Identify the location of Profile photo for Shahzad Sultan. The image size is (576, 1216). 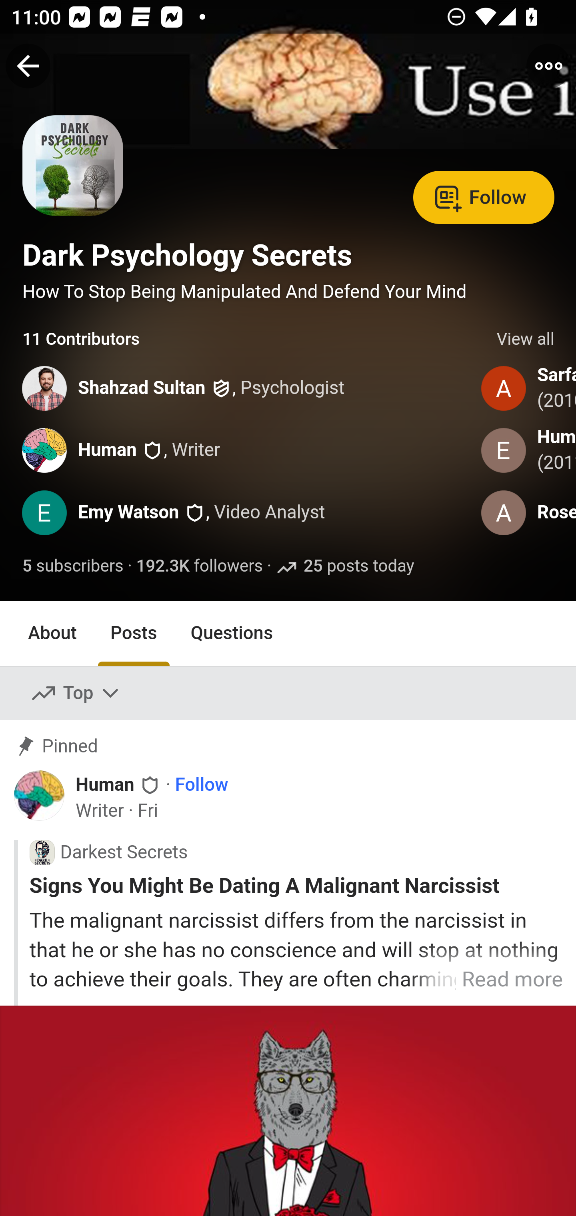
(44, 388).